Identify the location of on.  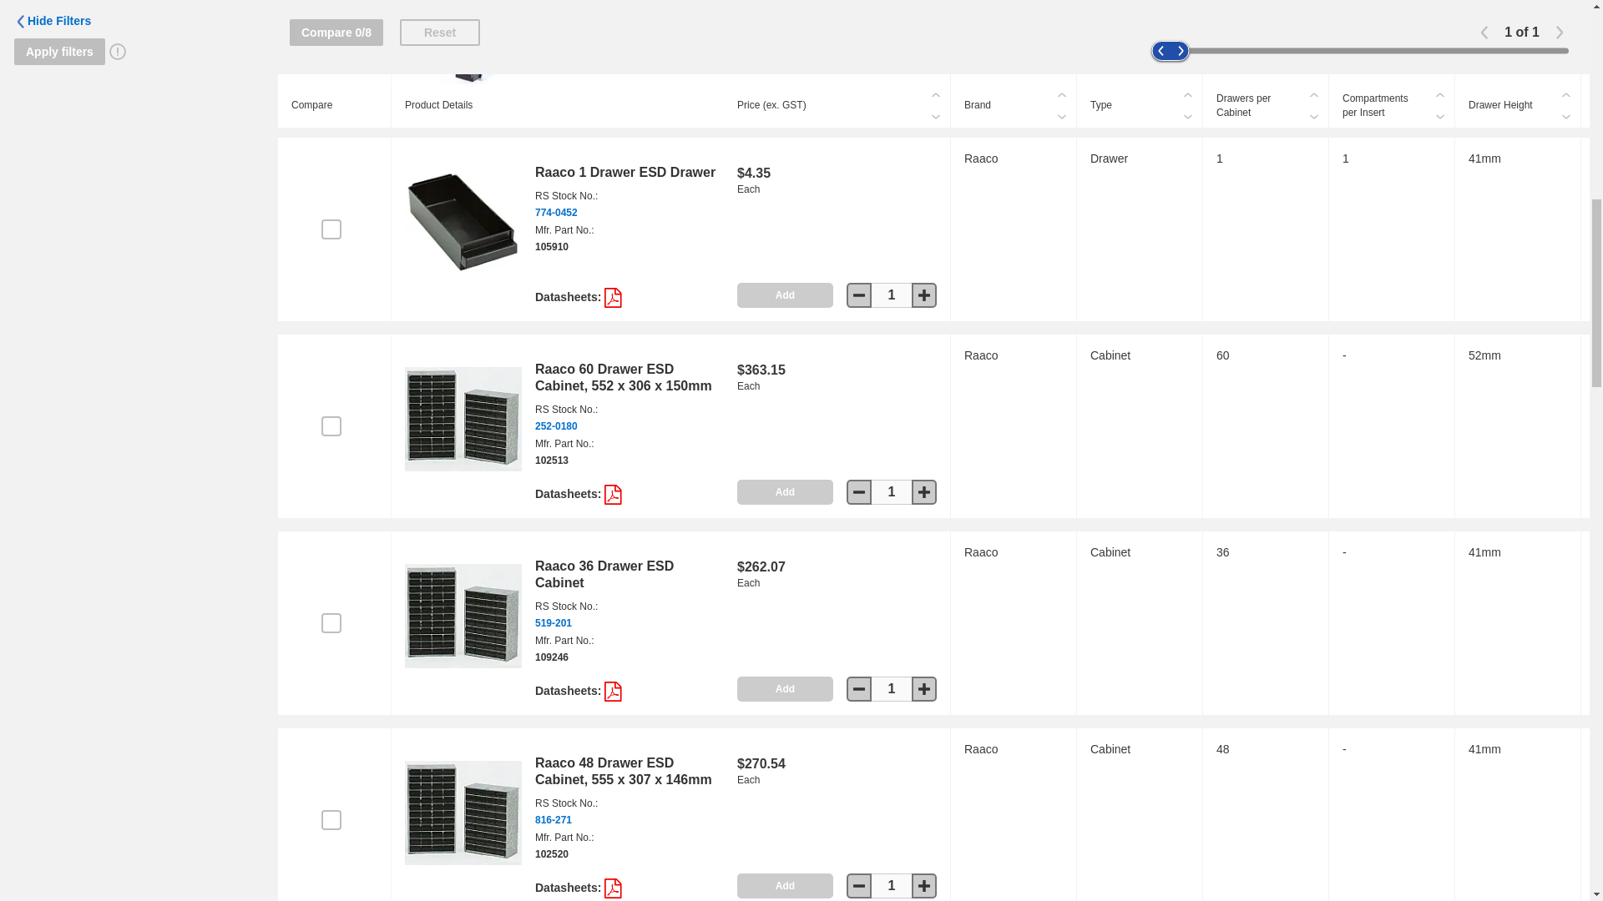
(331, 623).